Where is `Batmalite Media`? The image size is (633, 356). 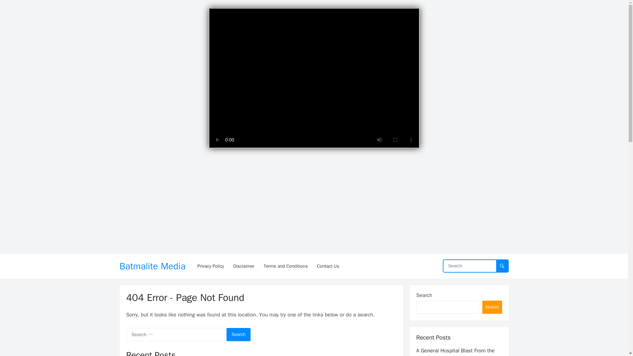
Batmalite Media is located at coordinates (152, 266).